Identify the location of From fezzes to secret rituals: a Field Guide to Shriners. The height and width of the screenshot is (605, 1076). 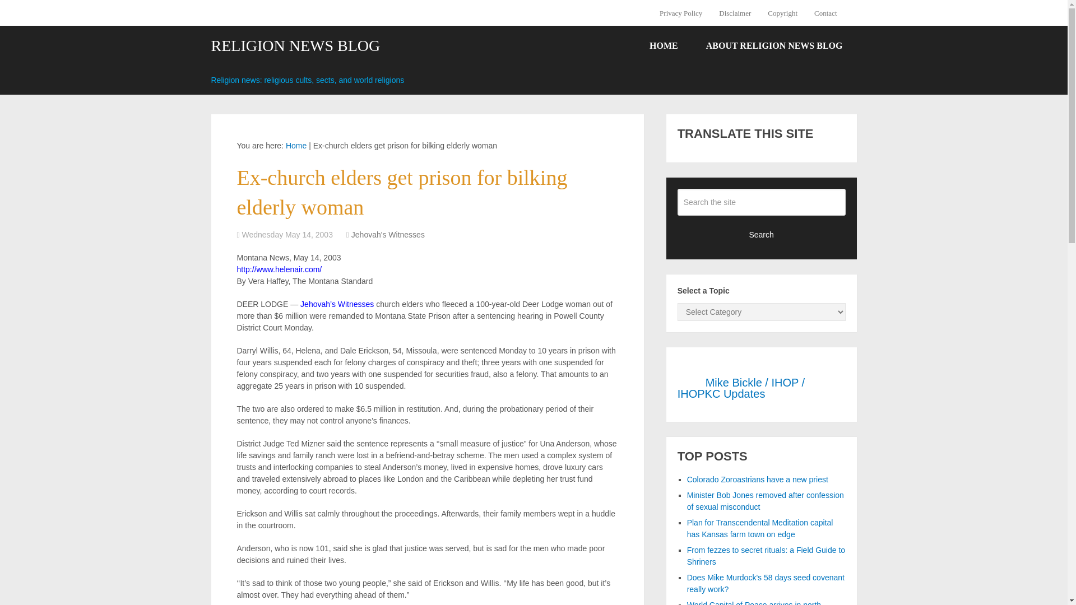
(766, 556).